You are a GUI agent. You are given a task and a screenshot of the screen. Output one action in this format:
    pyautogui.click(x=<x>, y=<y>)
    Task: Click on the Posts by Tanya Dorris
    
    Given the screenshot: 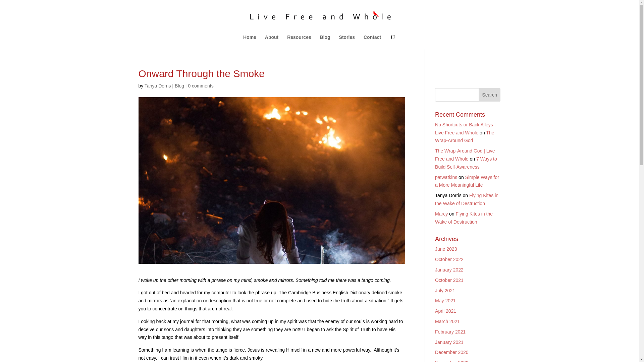 What is the action you would take?
    pyautogui.click(x=158, y=86)
    